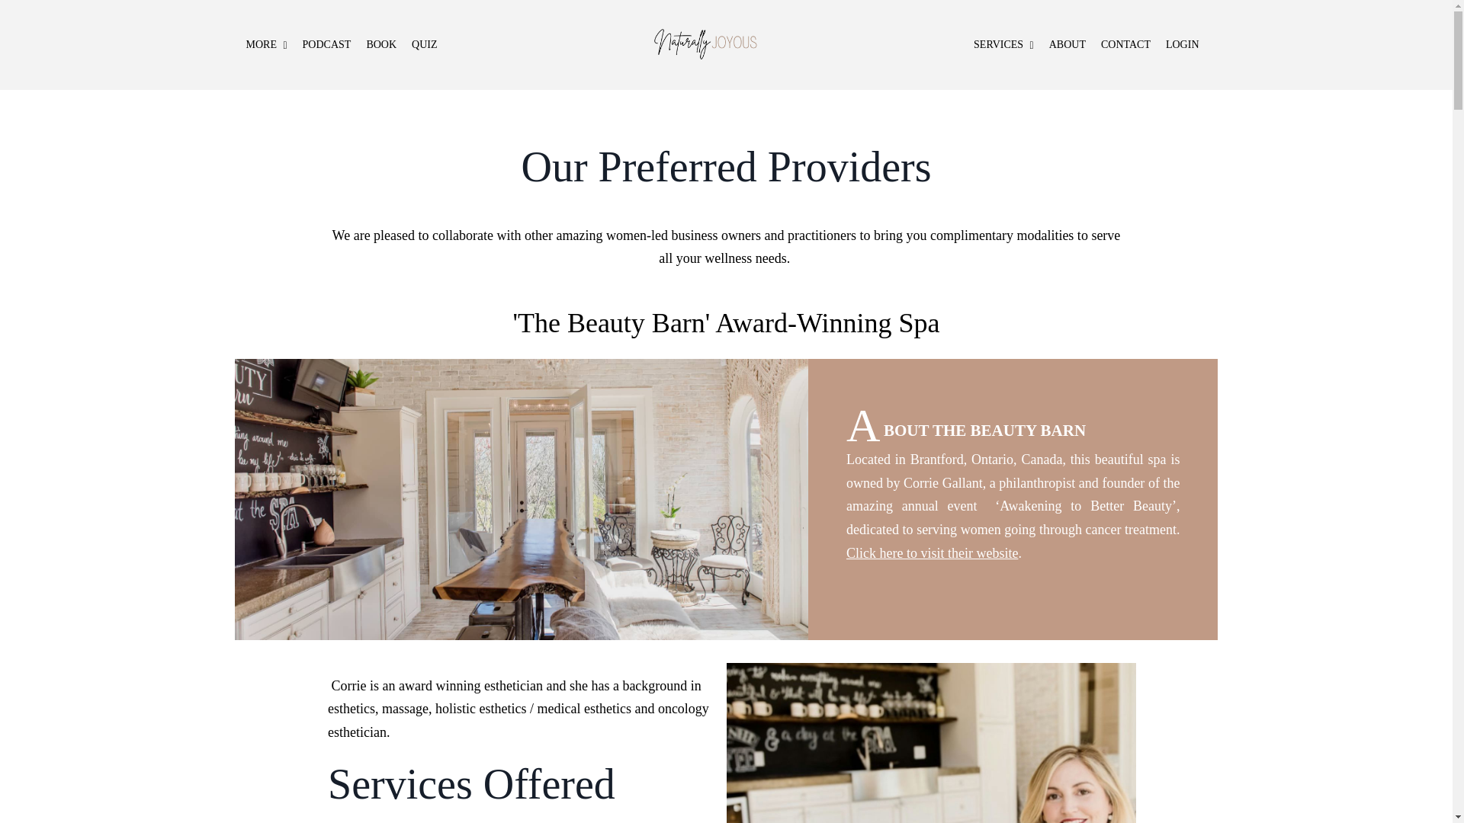 The height and width of the screenshot is (823, 1464). Describe the element at coordinates (326, 45) in the screenshot. I see `PODCAST` at that location.